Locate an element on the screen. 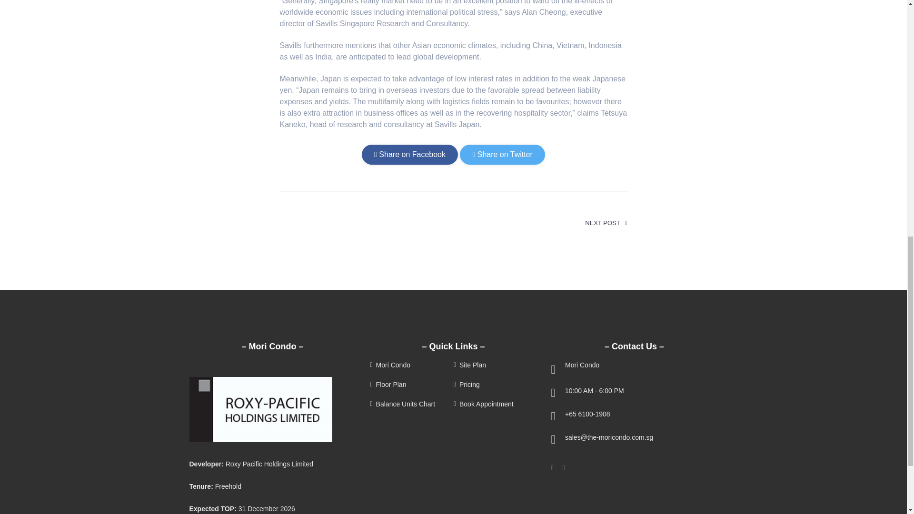 The height and width of the screenshot is (514, 914). Share on Twitter is located at coordinates (502, 154).